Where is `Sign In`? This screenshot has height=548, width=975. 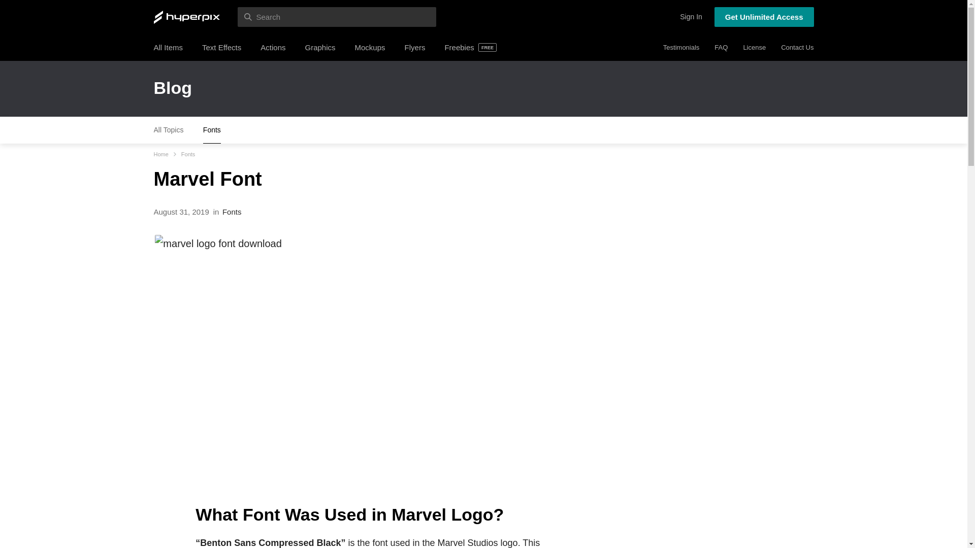
Sign In is located at coordinates (691, 17).